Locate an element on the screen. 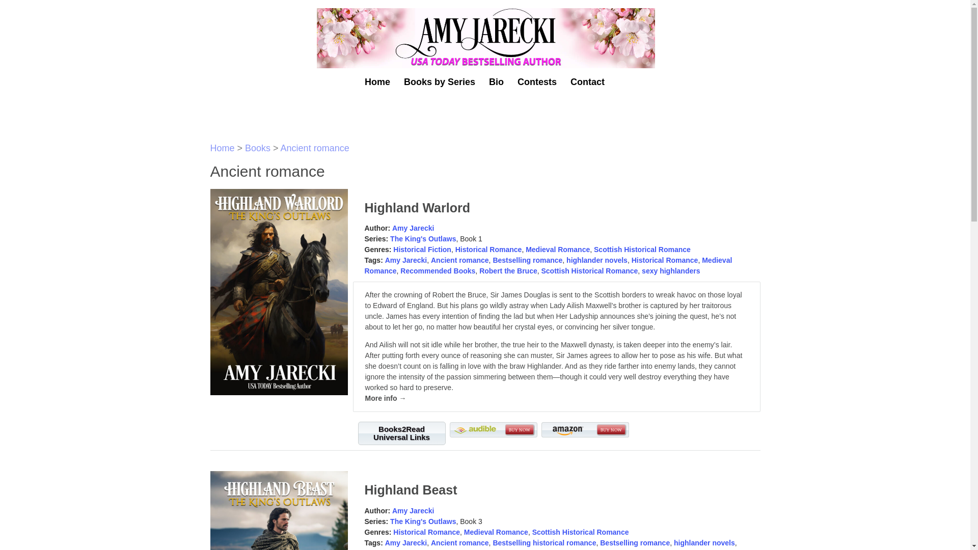  Historical Romance is located at coordinates (665, 260).